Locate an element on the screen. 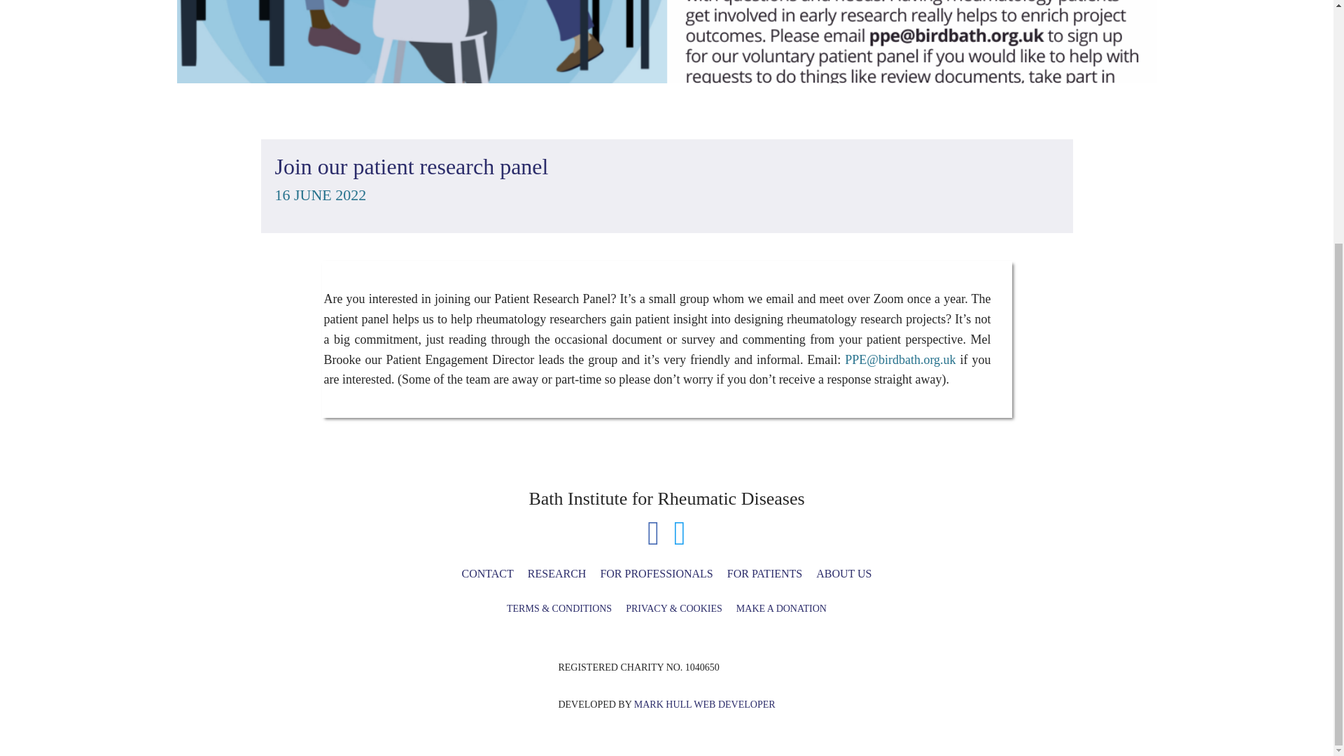  Make a Donation is located at coordinates (781, 608).